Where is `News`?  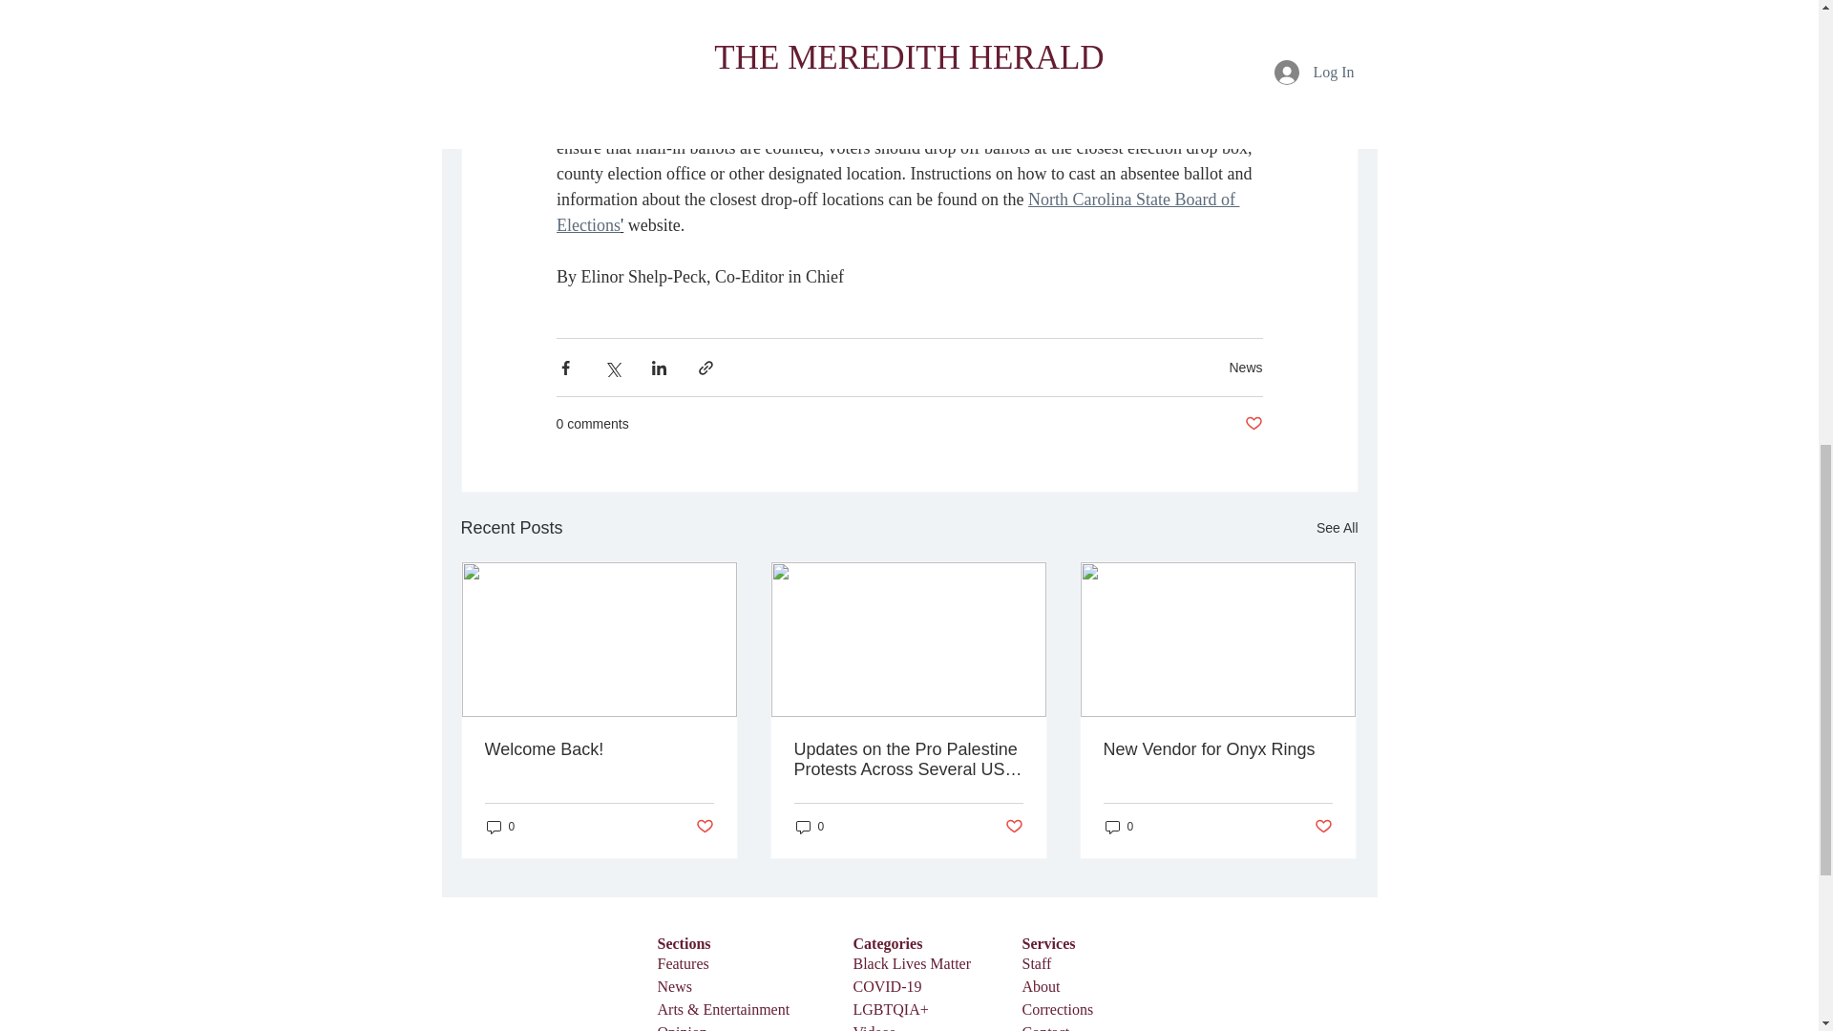 News is located at coordinates (1245, 367).